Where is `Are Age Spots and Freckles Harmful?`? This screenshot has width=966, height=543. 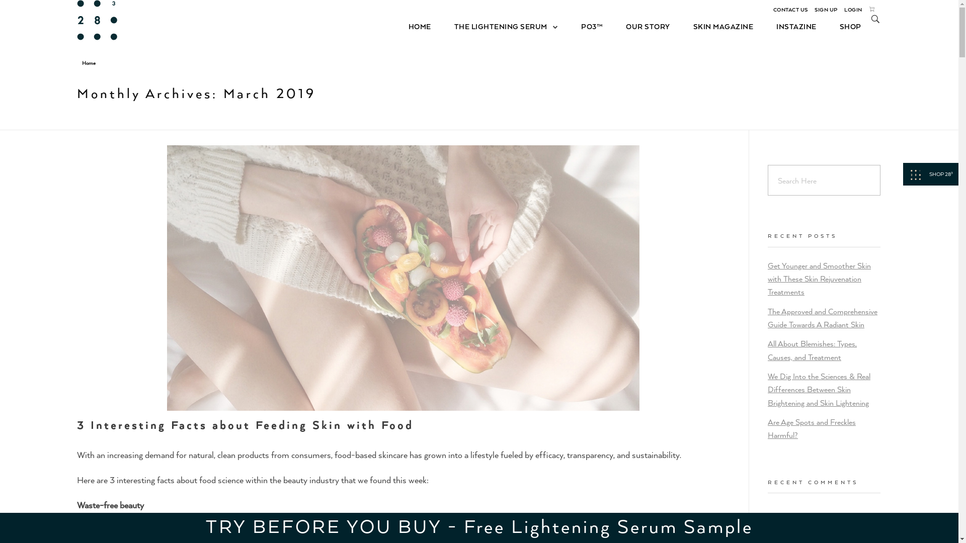
Are Age Spots and Freckles Harmful? is located at coordinates (812, 428).